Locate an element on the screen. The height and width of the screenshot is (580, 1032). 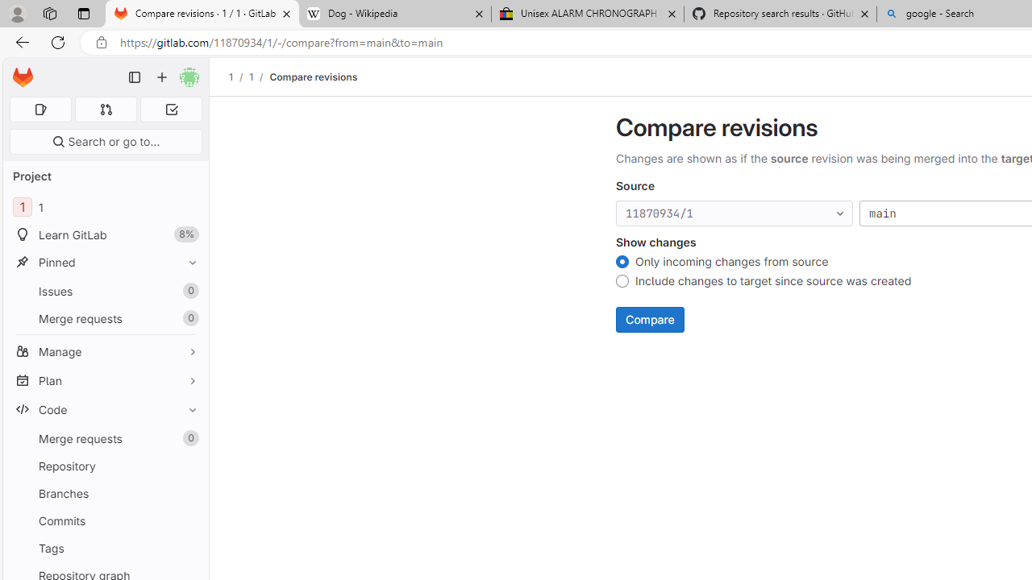
Pin Repository is located at coordinates (189, 466).